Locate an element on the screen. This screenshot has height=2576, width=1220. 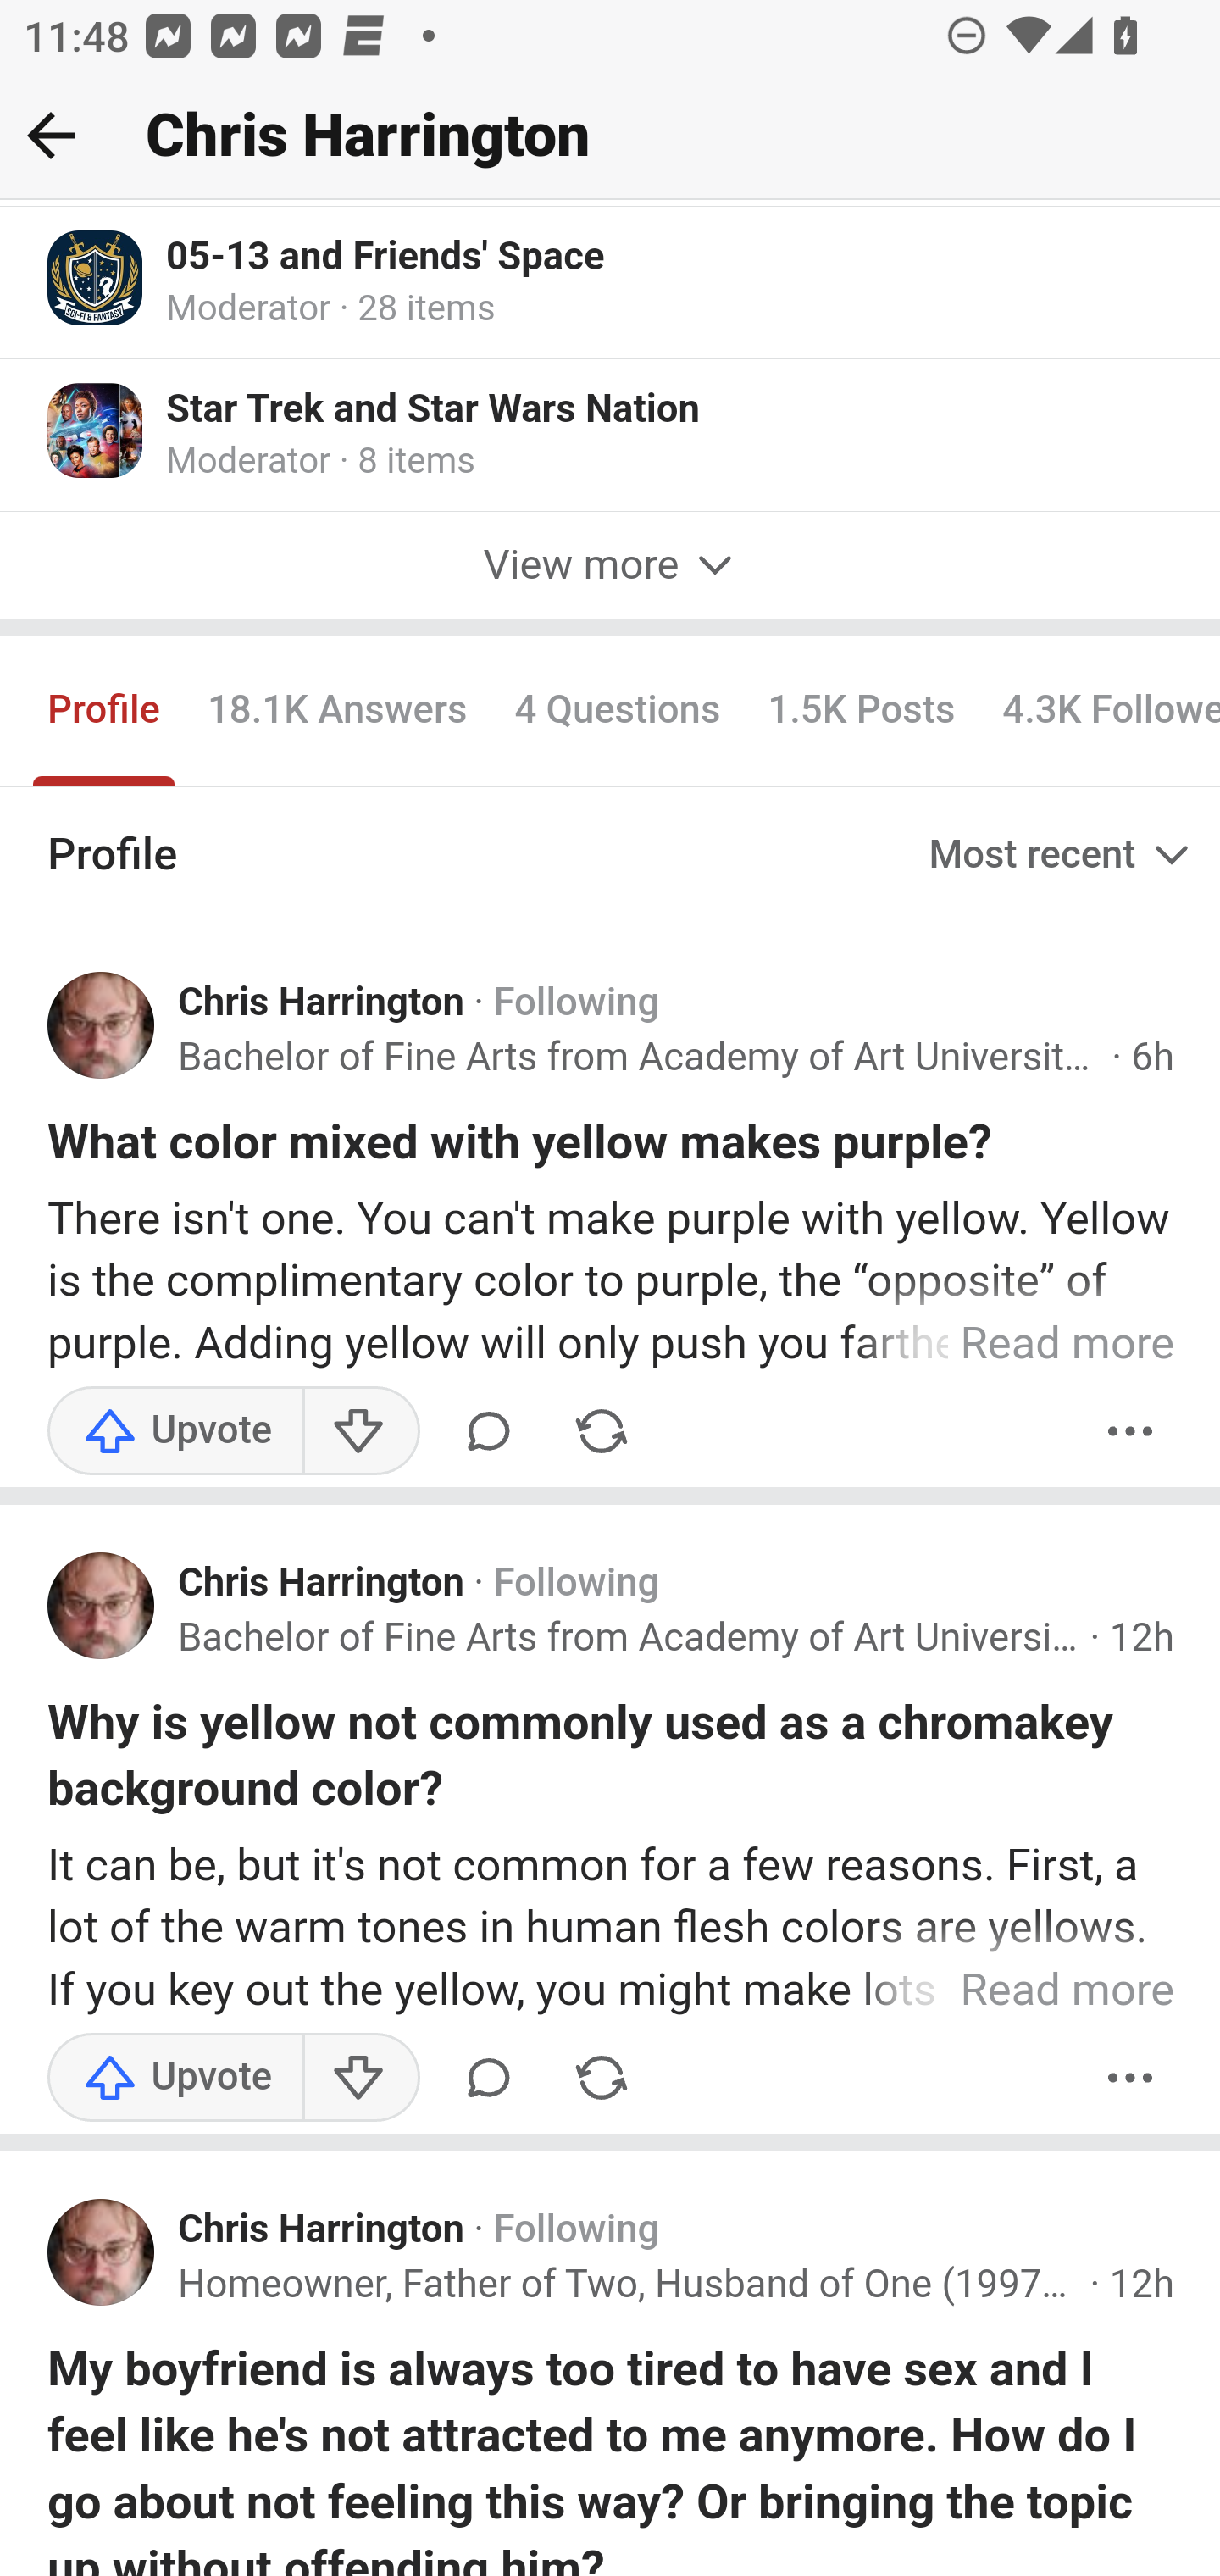
View more is located at coordinates (610, 569).